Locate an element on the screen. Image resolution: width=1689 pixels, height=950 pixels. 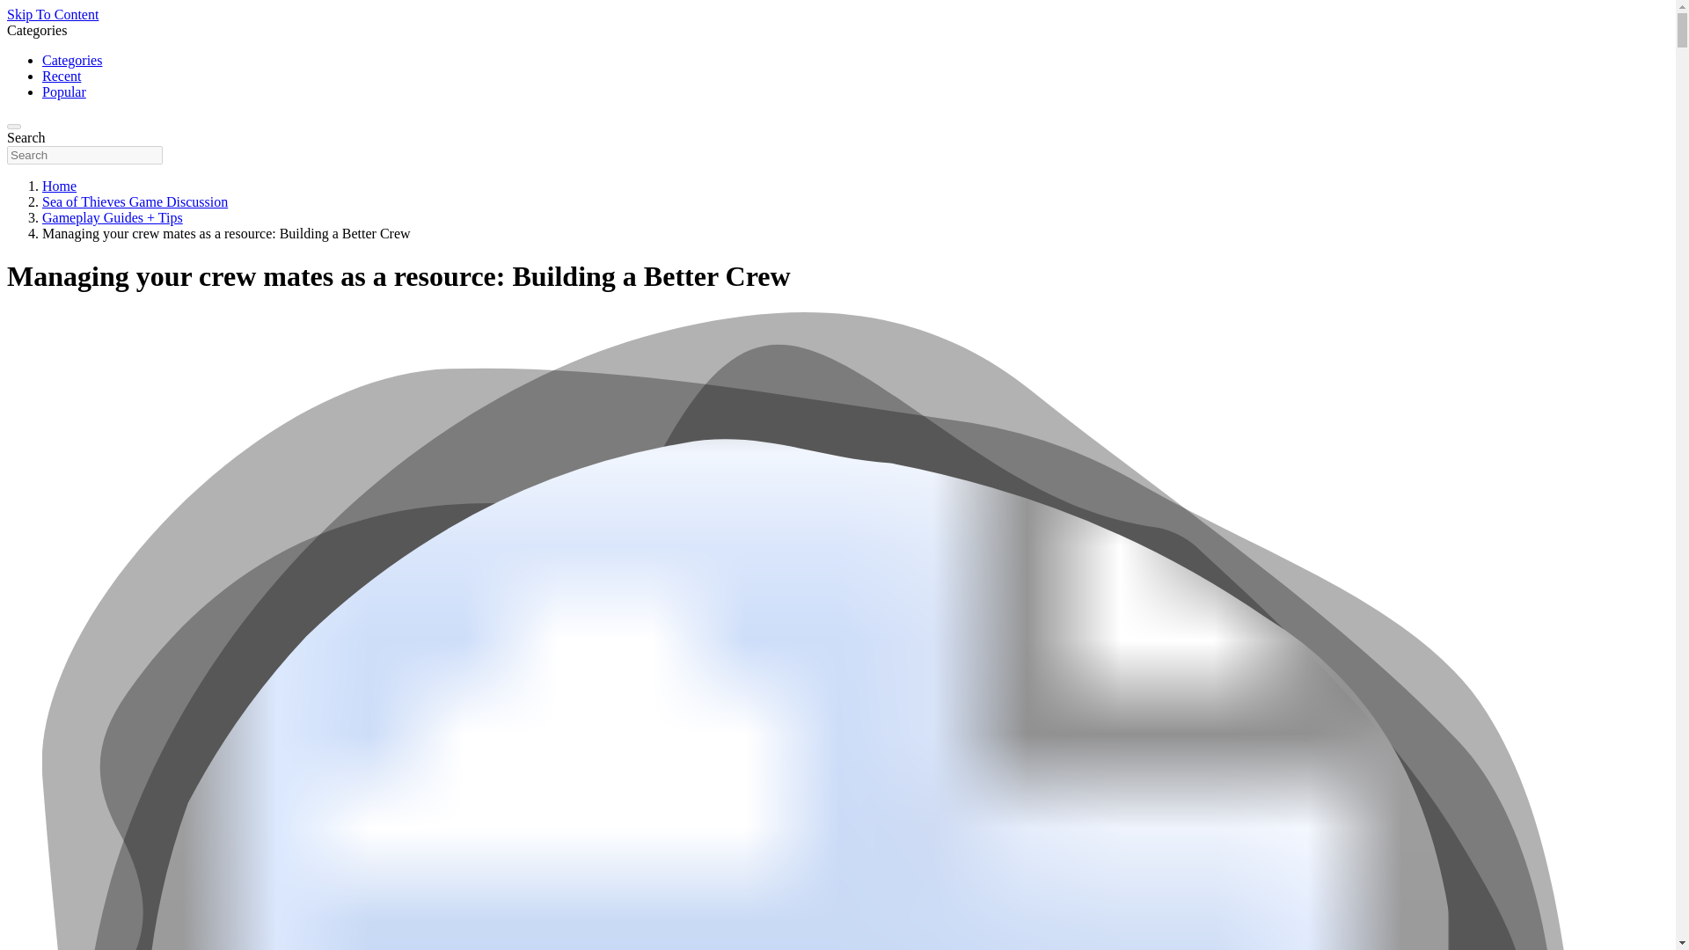
Recent is located at coordinates (62, 76).